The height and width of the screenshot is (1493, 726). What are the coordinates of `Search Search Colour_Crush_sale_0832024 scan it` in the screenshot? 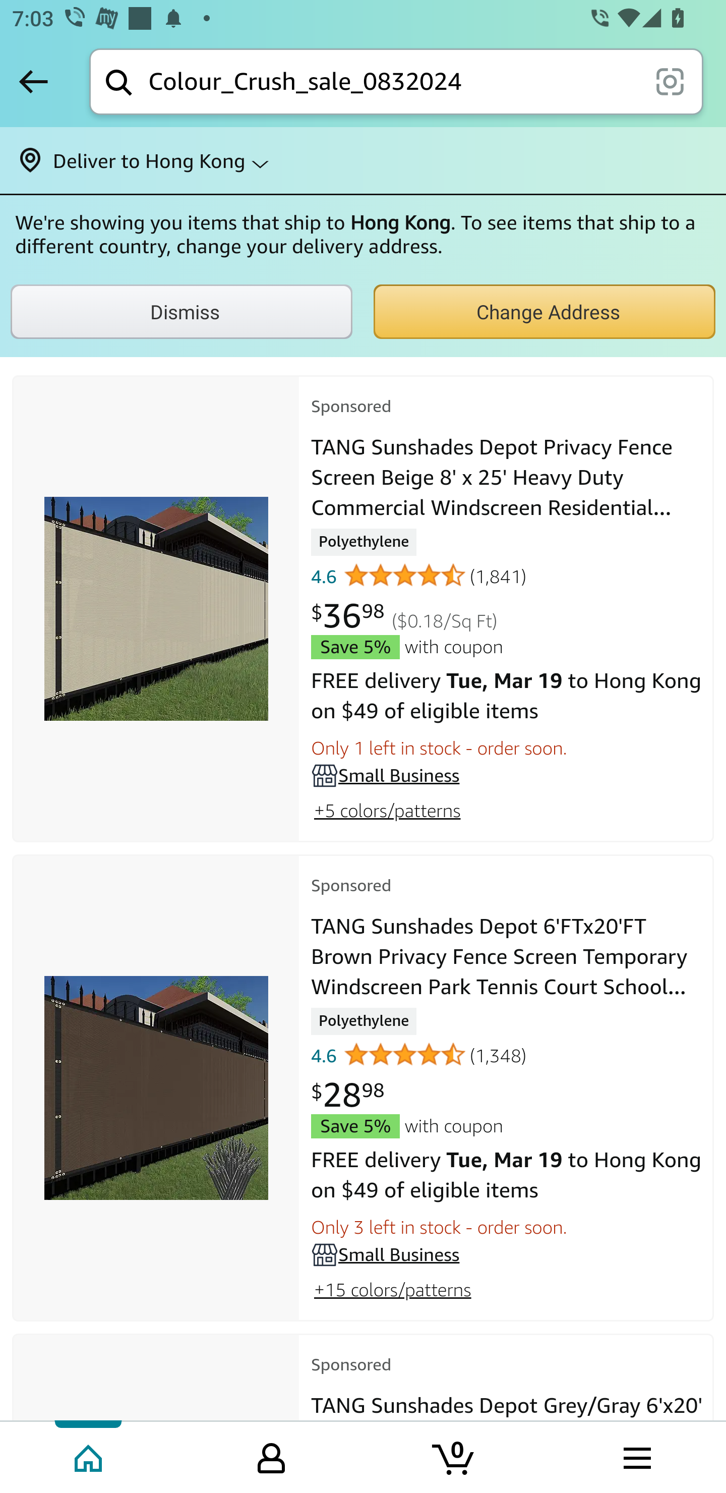 It's located at (396, 81).